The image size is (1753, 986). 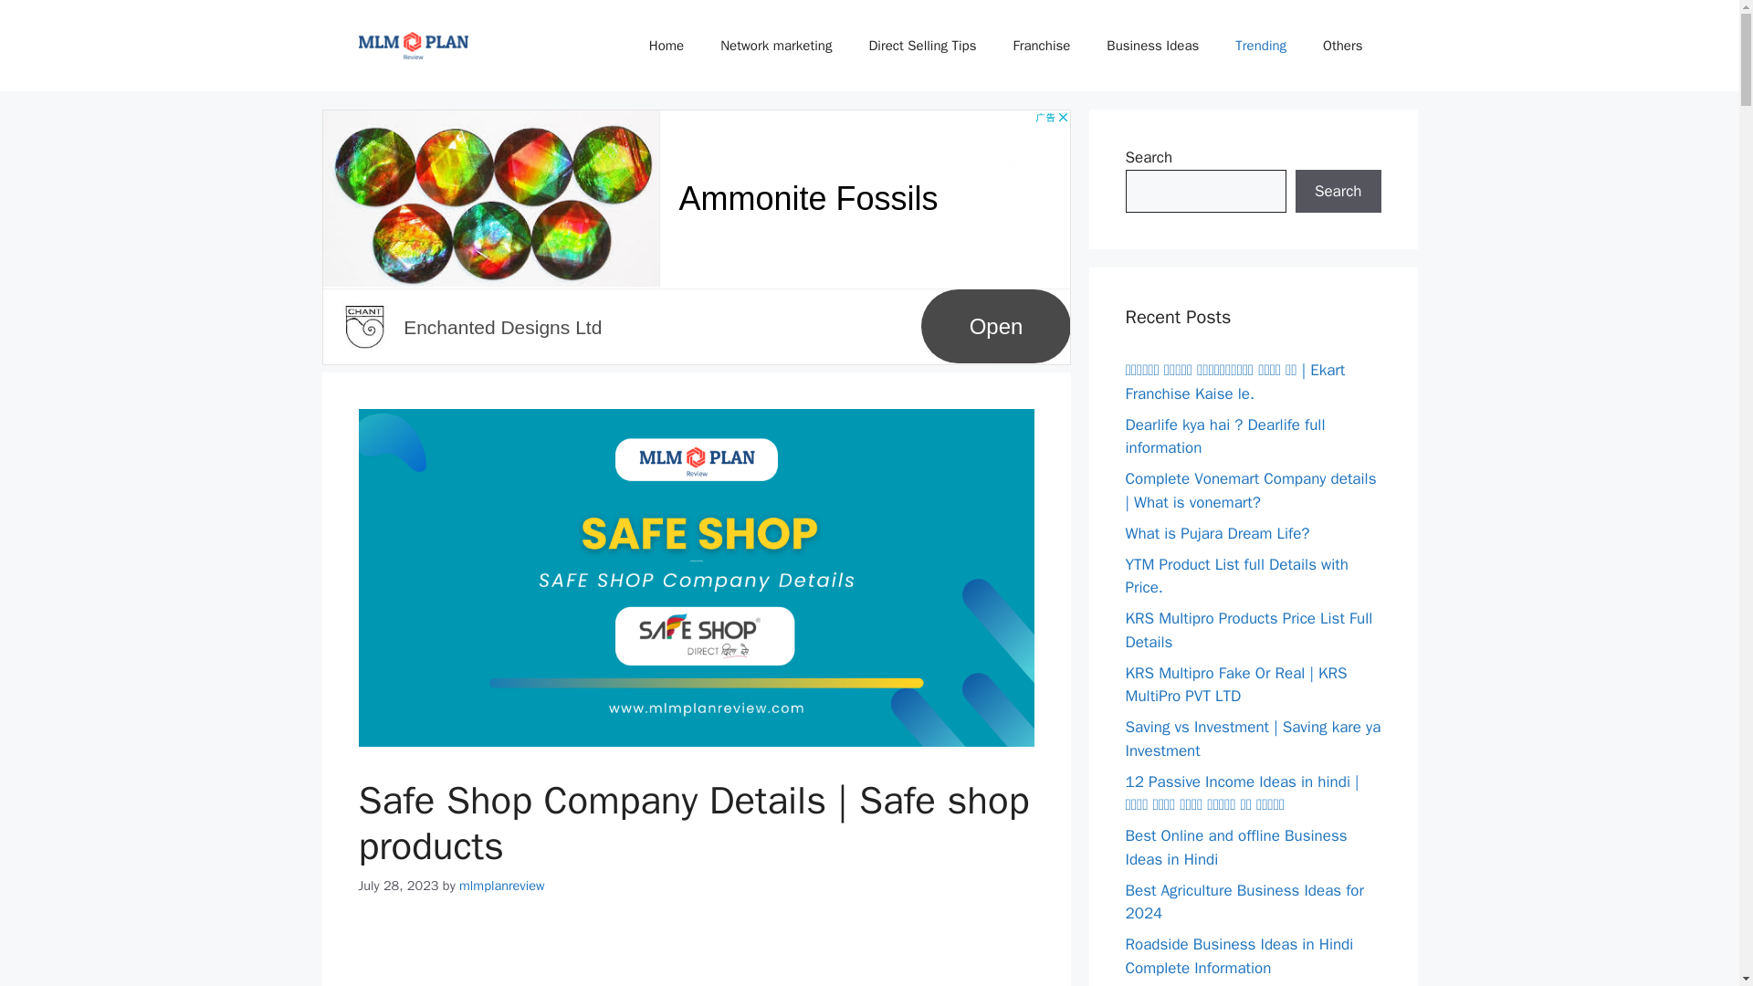 I want to click on Home, so click(x=667, y=46).